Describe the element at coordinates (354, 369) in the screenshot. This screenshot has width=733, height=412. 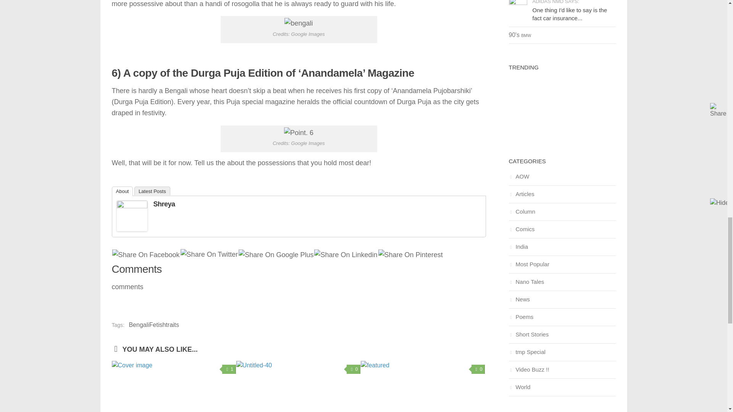
I see `0` at that location.